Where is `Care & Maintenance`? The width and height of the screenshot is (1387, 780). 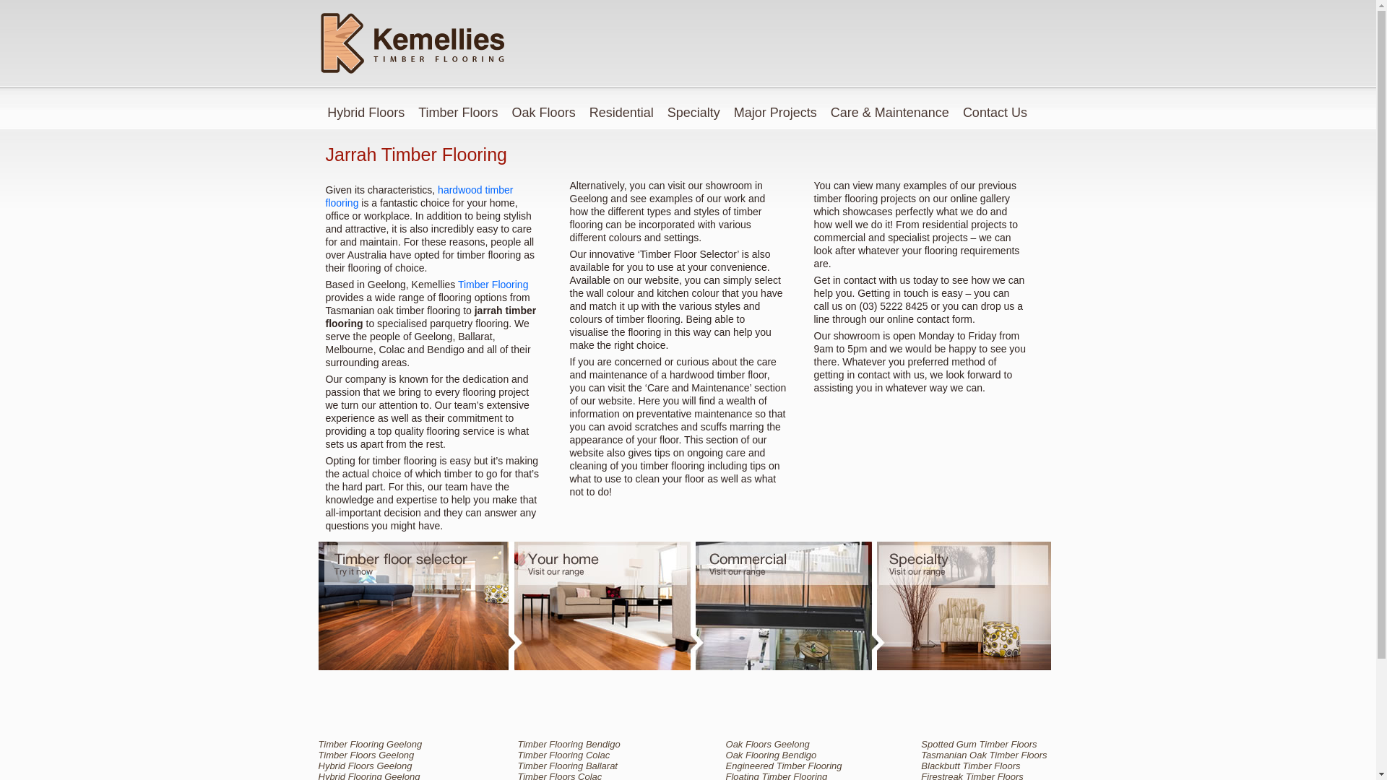 Care & Maintenance is located at coordinates (890, 110).